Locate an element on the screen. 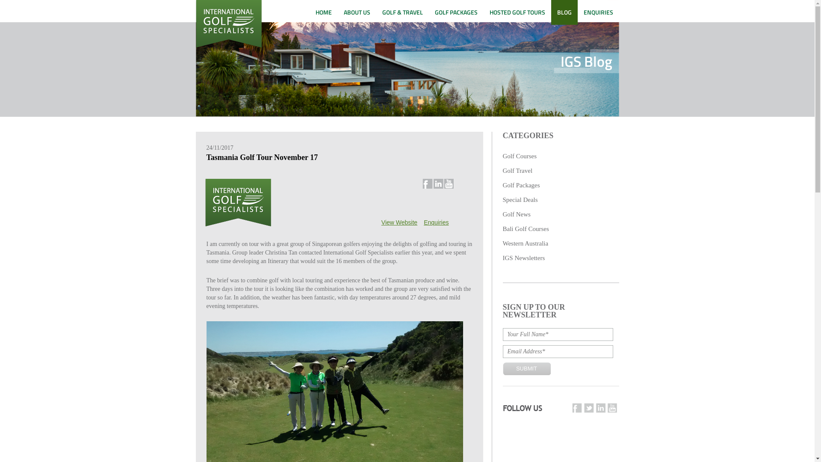 The height and width of the screenshot is (462, 821). Golf Travel is located at coordinates (518, 171).